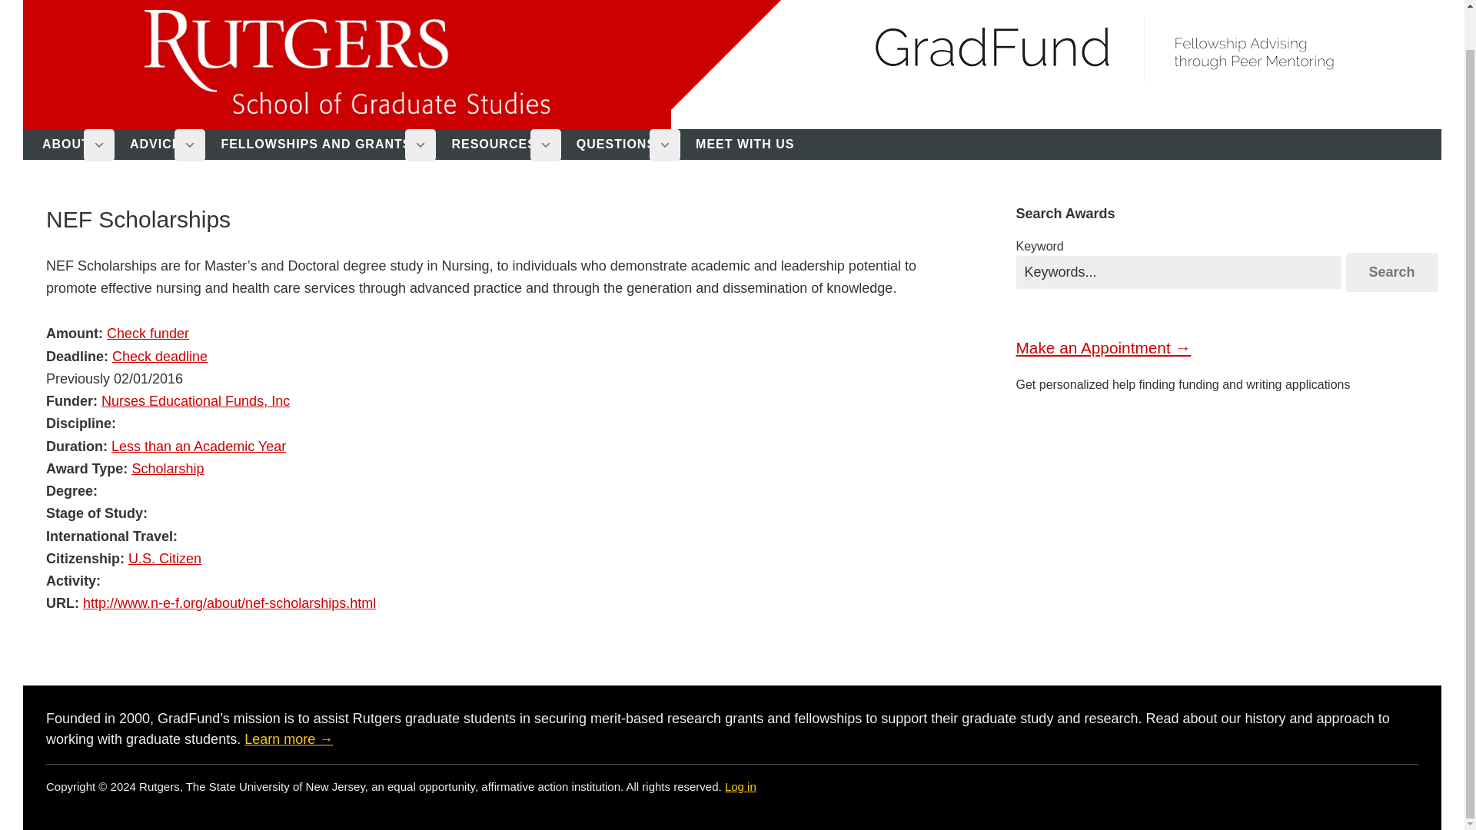 This screenshot has width=1476, height=830. I want to click on RESOURCES, so click(500, 144).